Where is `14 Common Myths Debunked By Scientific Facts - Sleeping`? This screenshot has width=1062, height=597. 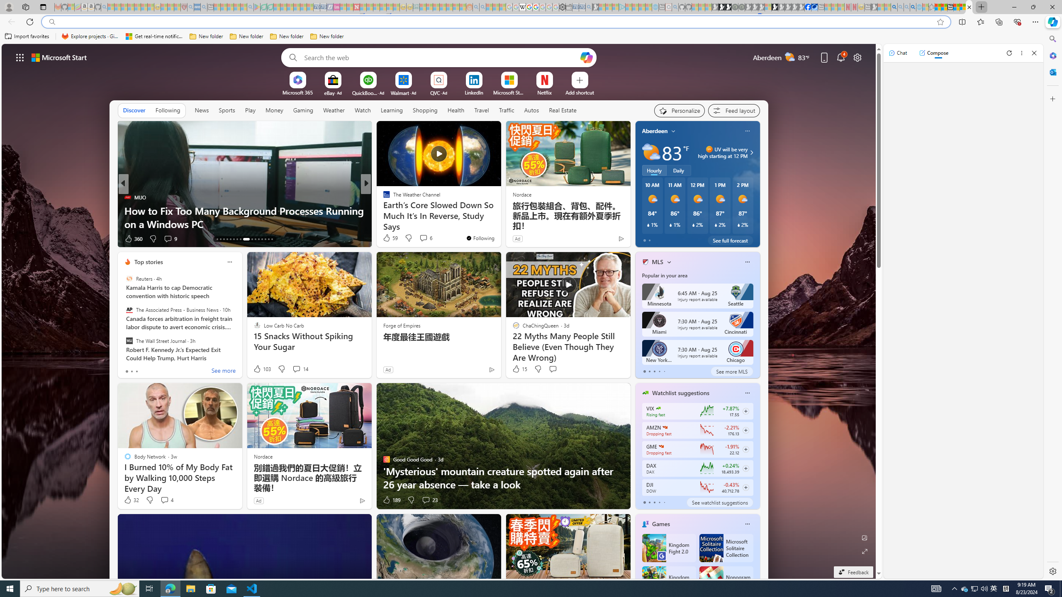
14 Common Myths Debunked By Scientific Facts - Sleeping is located at coordinates (370, 7).